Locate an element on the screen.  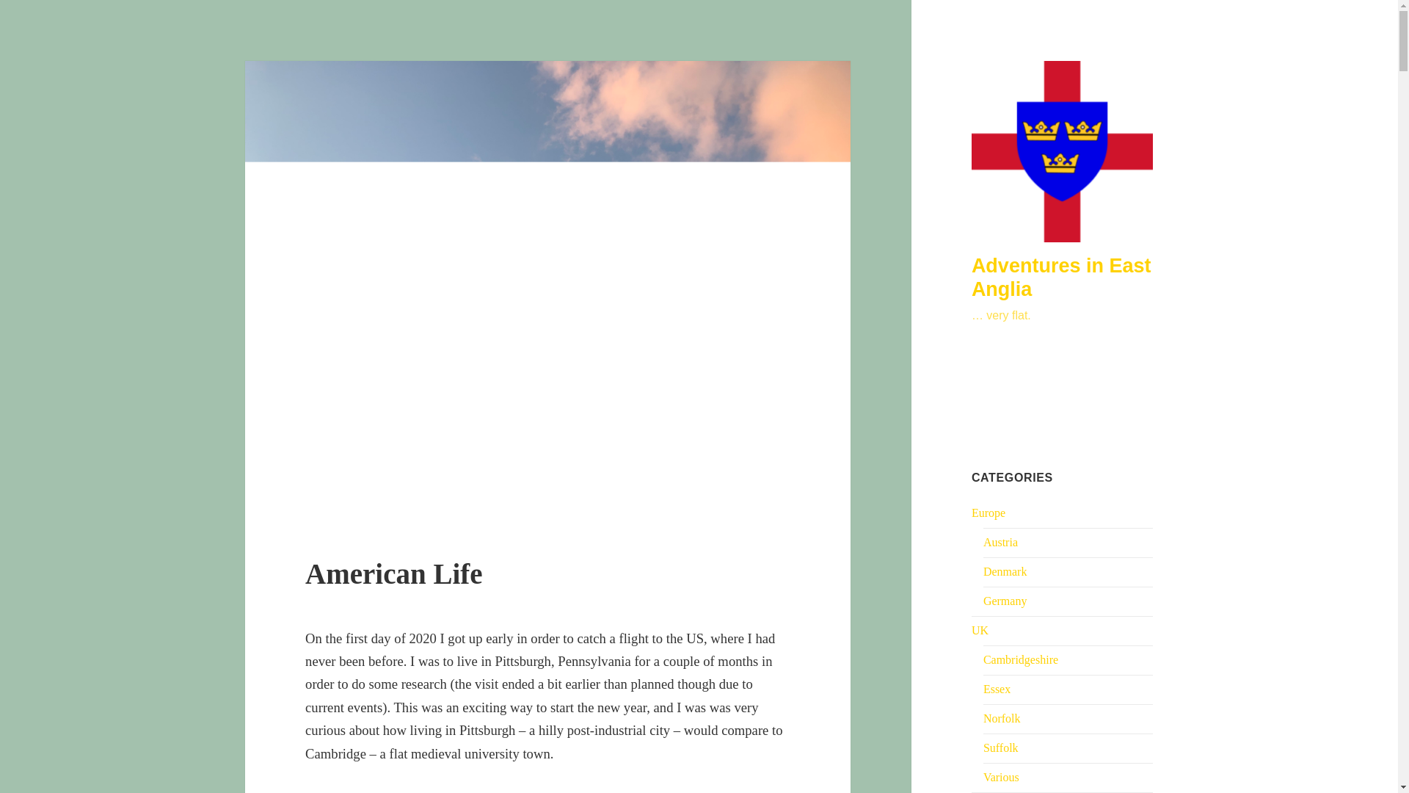
Austria is located at coordinates (1000, 542).